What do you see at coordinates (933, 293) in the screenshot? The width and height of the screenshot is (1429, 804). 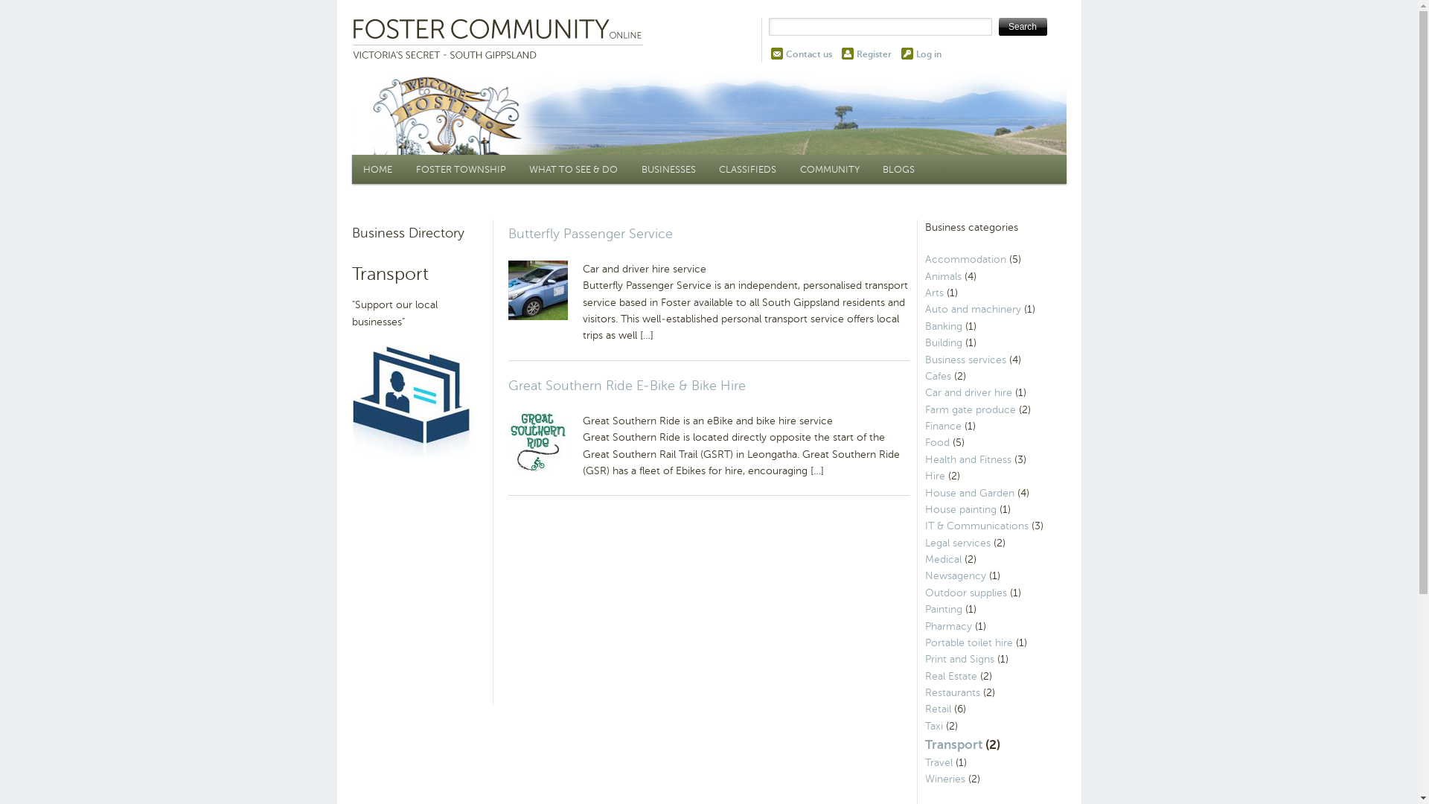 I see `Arts` at bounding box center [933, 293].